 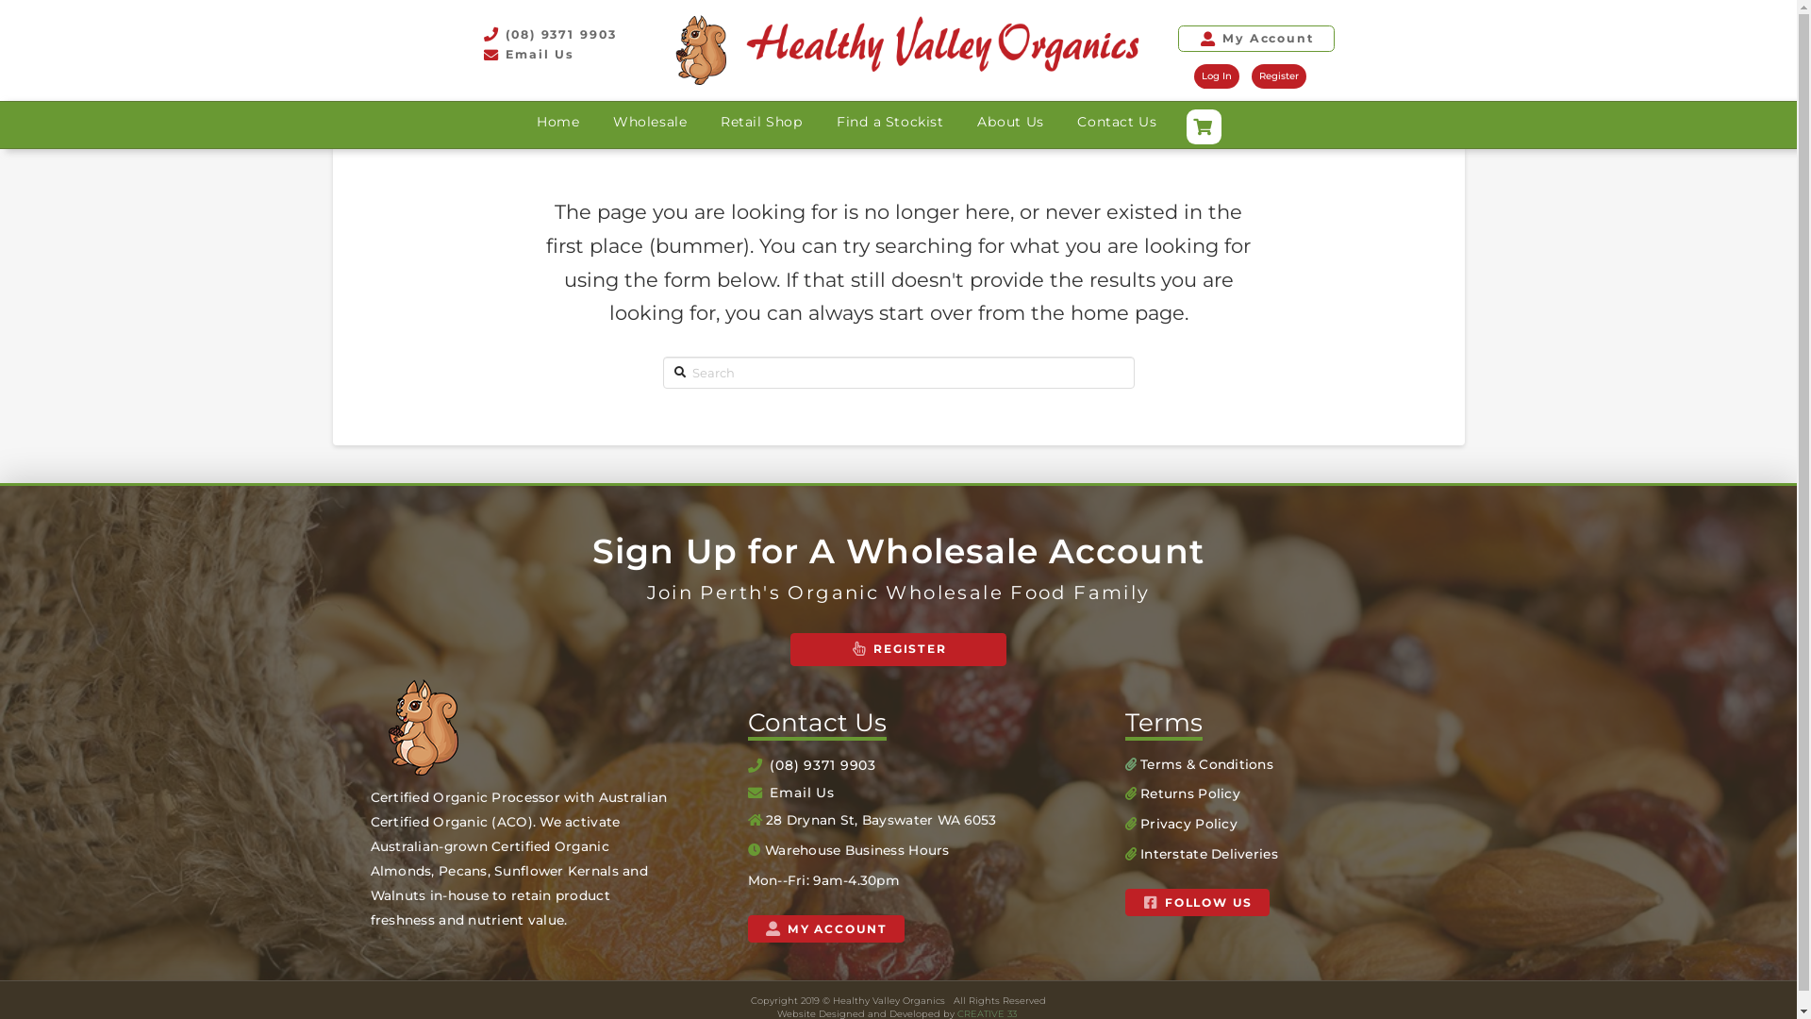 I want to click on REGISTER, so click(x=898, y=649).